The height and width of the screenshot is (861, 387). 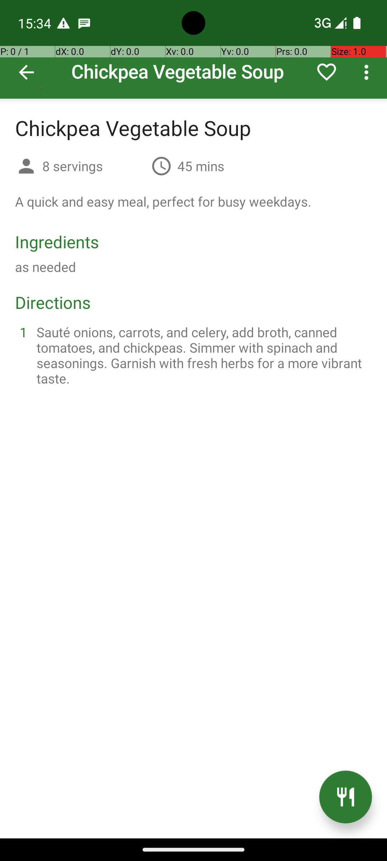 I want to click on 45 mins, so click(x=201, y=166).